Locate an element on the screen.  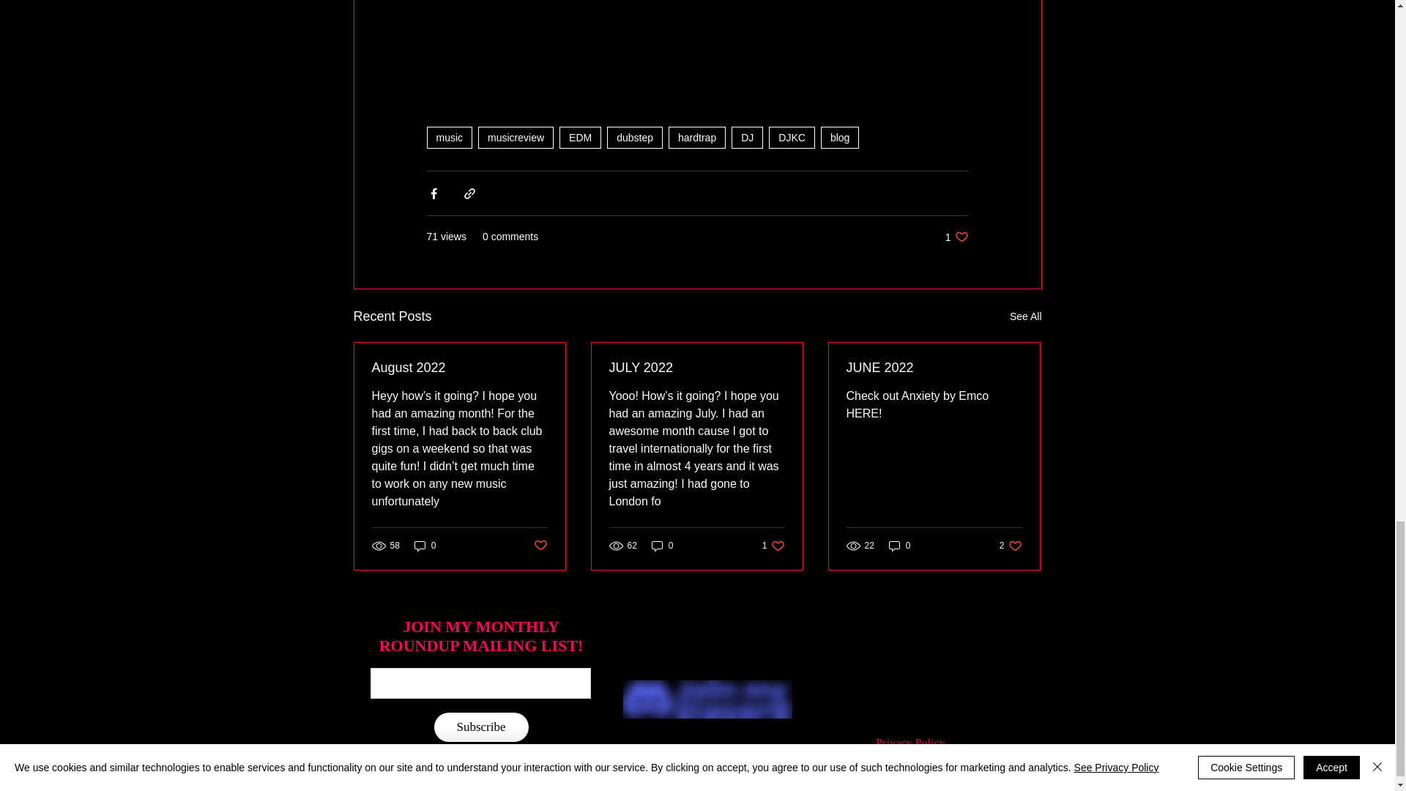
0 is located at coordinates (425, 545).